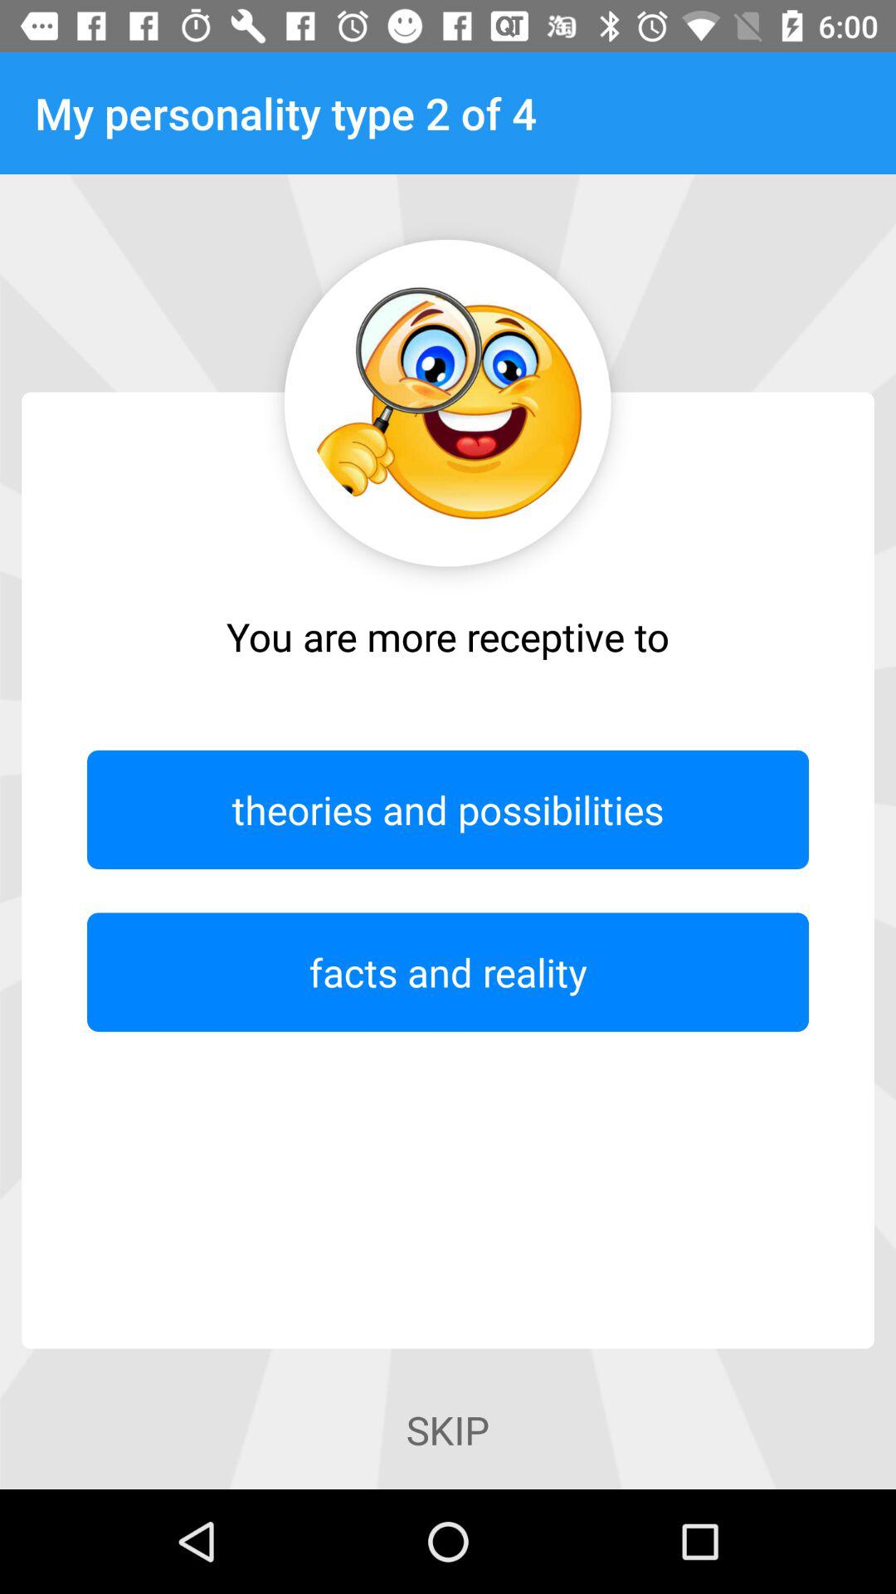 The image size is (896, 1594). I want to click on select icon above facts and reality, so click(448, 809).